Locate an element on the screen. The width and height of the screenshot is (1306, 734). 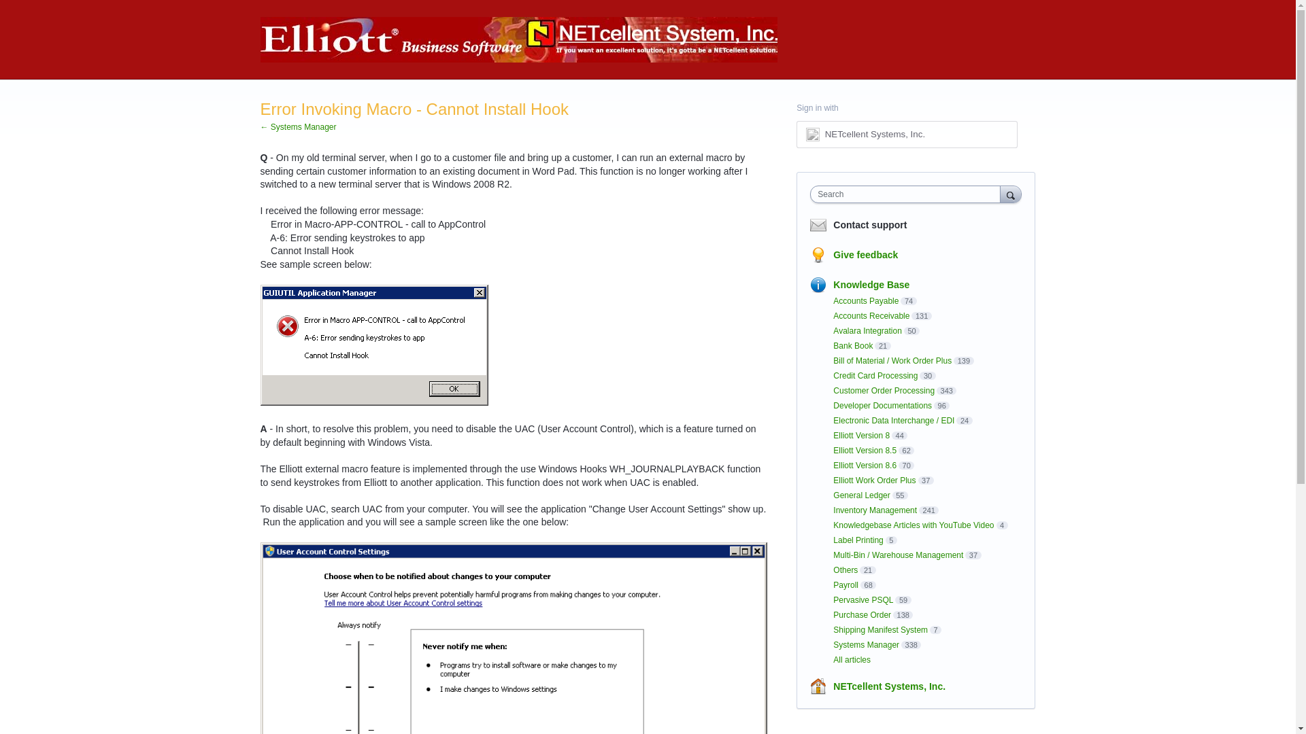
View all articles in Elliott Version 8 is located at coordinates (861, 435).